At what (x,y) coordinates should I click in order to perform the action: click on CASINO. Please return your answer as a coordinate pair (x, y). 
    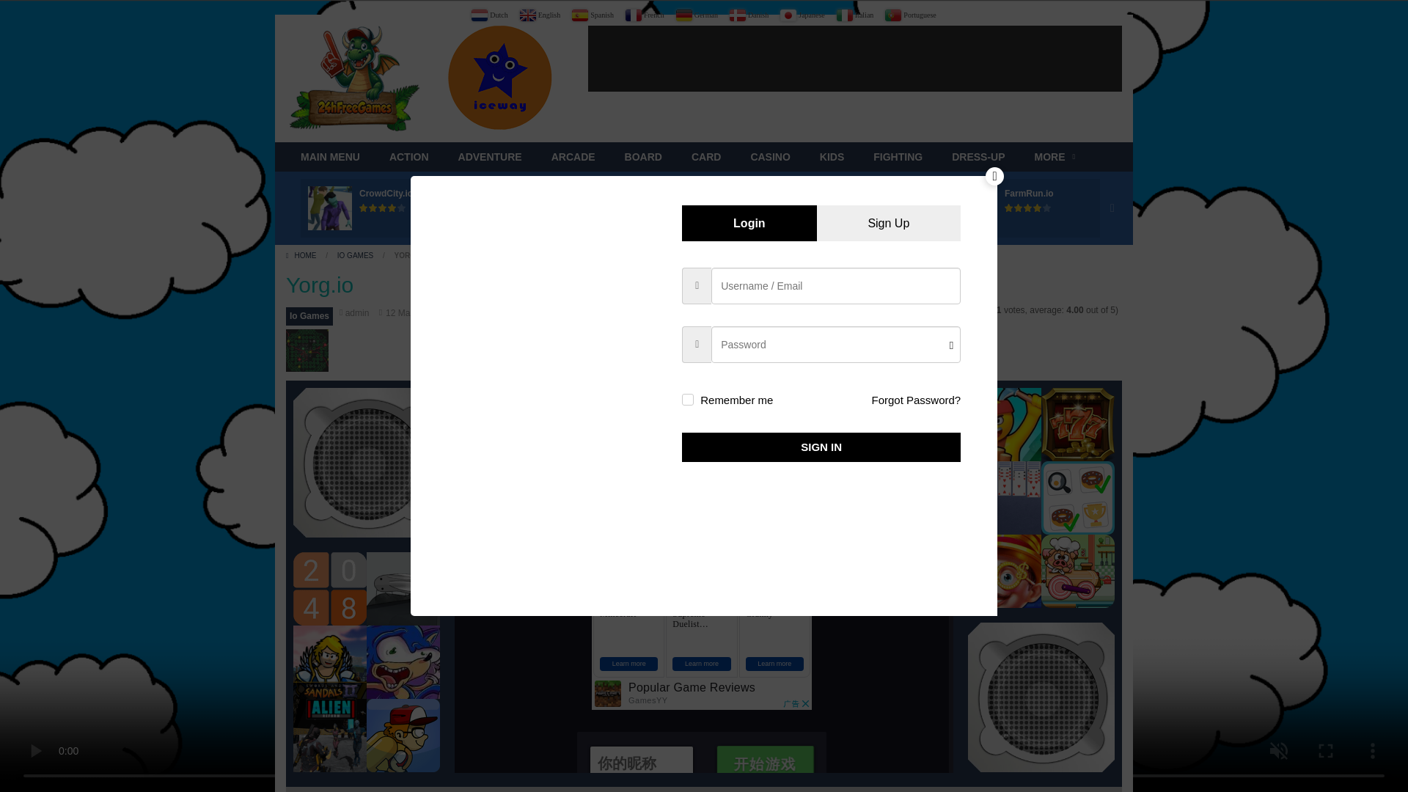
    Looking at the image, I should click on (769, 157).